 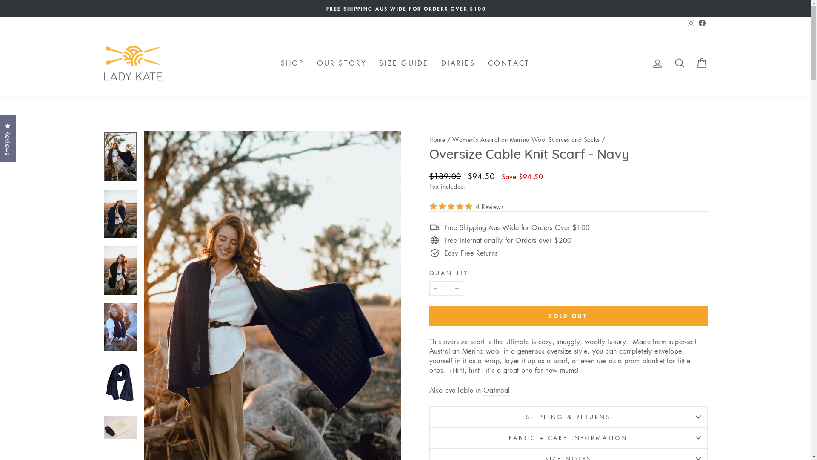 I want to click on SEARCH, so click(x=679, y=63).